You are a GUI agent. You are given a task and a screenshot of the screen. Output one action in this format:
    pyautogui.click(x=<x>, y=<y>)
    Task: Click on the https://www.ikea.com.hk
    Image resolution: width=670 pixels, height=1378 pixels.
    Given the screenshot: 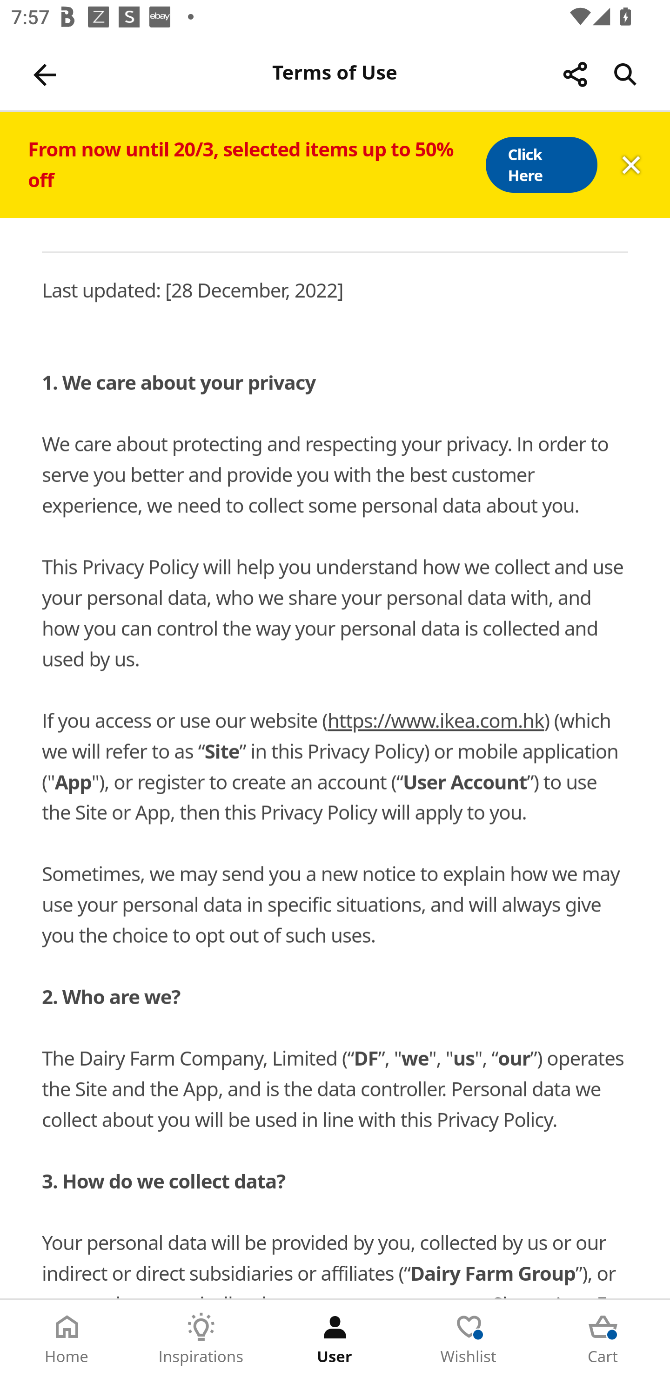 What is the action you would take?
    pyautogui.click(x=435, y=721)
    